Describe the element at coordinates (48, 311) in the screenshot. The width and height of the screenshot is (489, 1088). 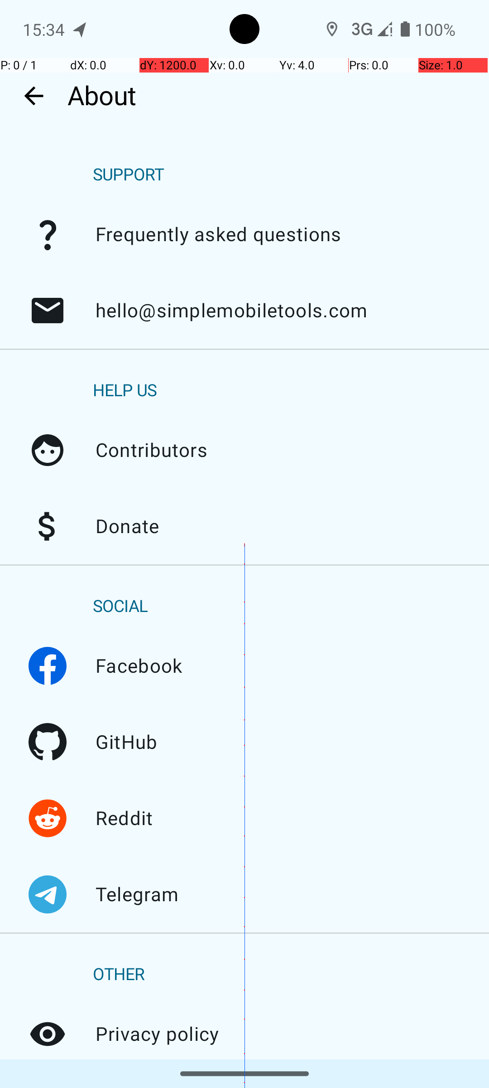
I see `hello@simplemobiletools.com` at that location.